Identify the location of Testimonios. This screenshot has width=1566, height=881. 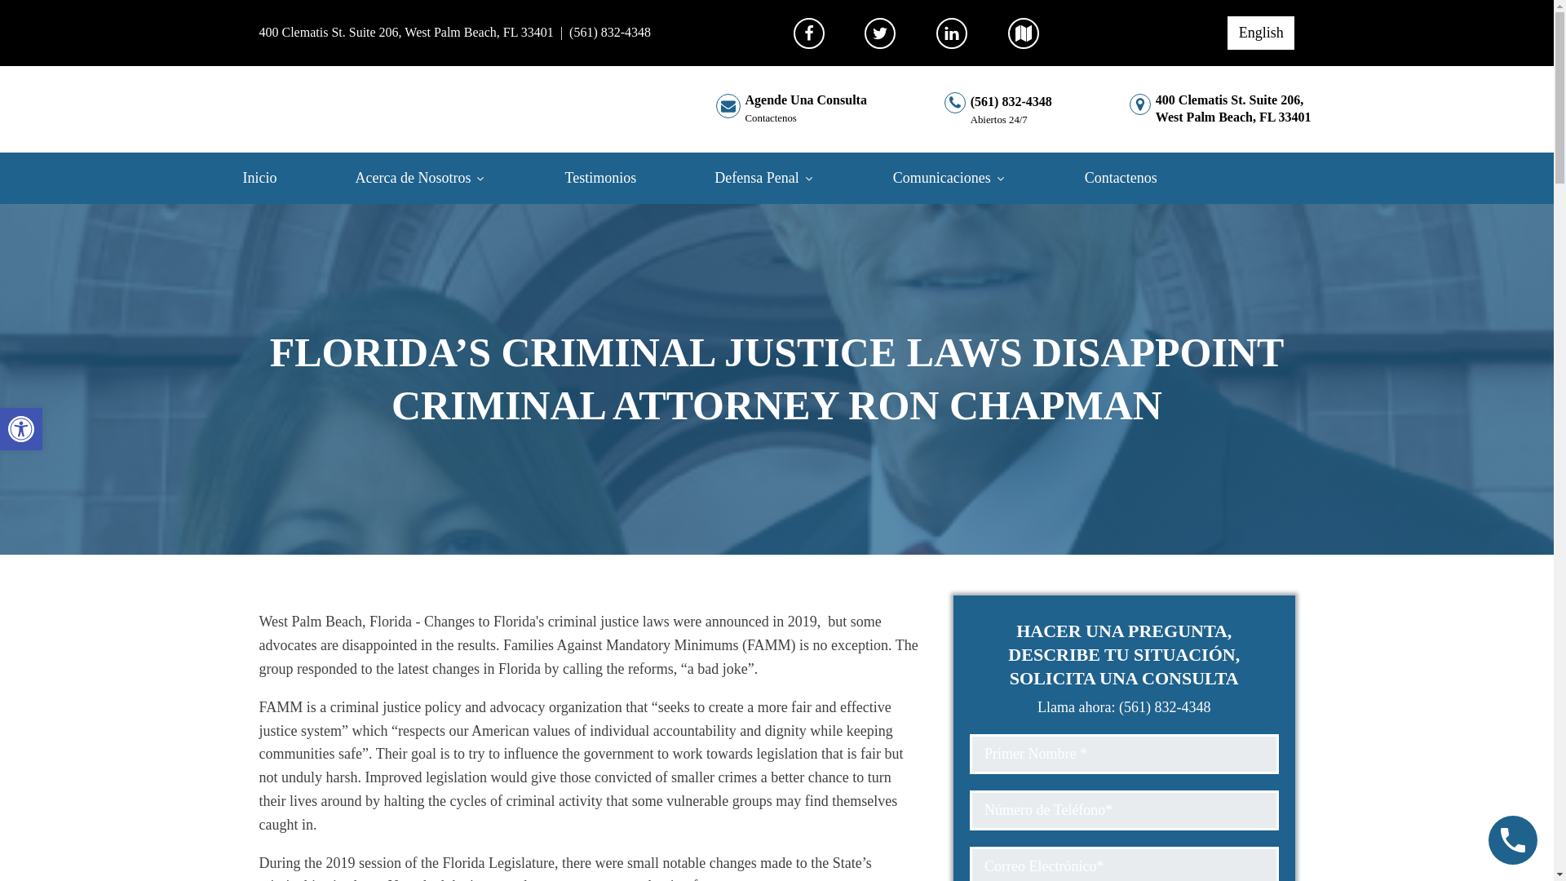
(622, 178).